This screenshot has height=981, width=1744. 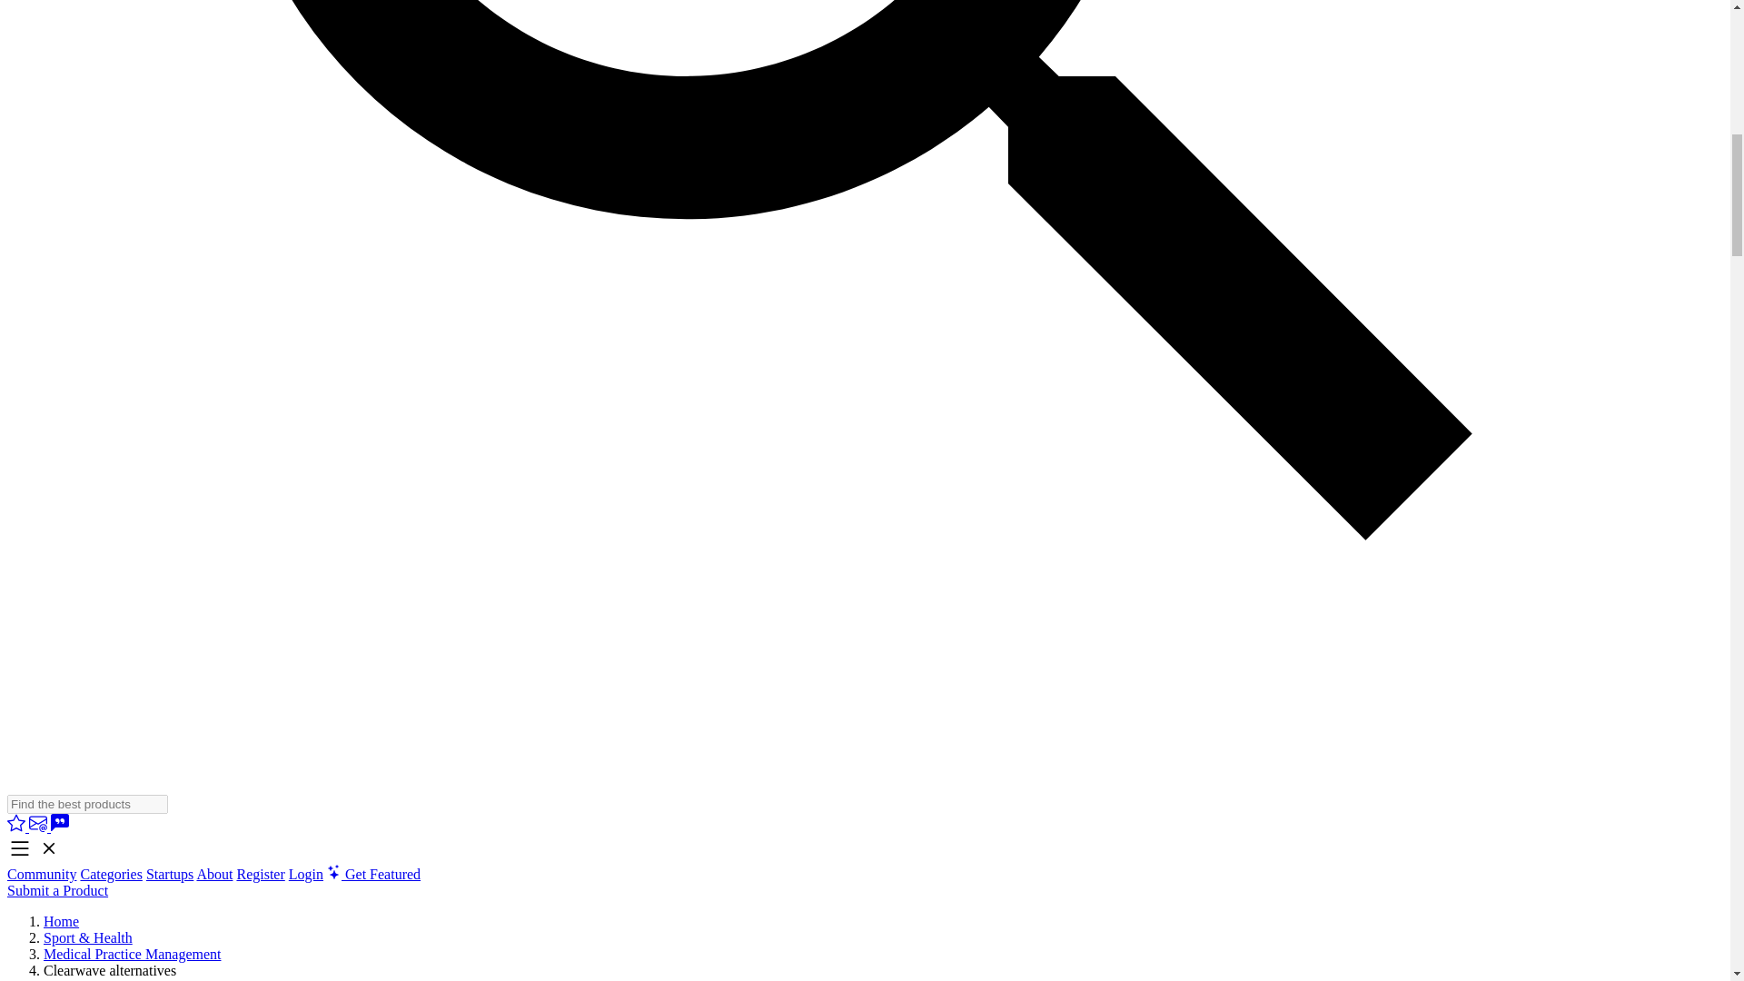 What do you see at coordinates (170, 874) in the screenshot?
I see `Startups` at bounding box center [170, 874].